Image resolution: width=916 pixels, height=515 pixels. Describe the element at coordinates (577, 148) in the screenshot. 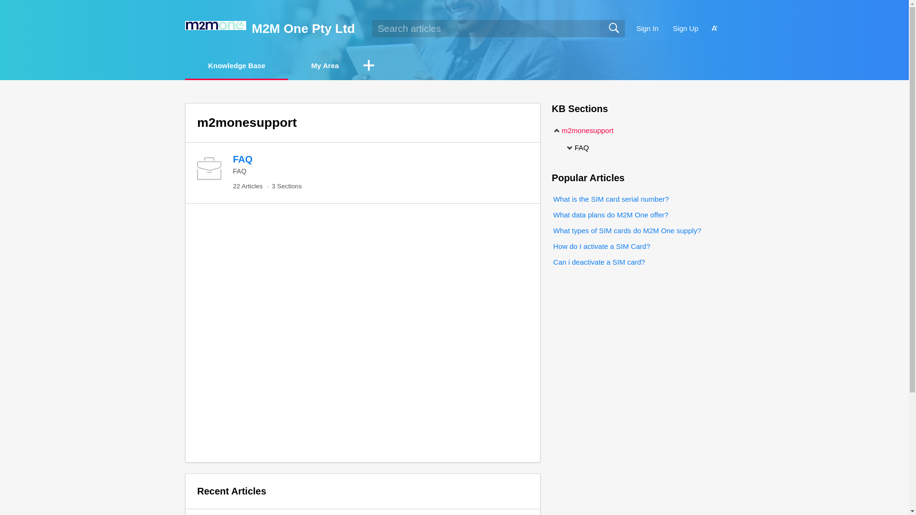

I see `FAQ` at that location.